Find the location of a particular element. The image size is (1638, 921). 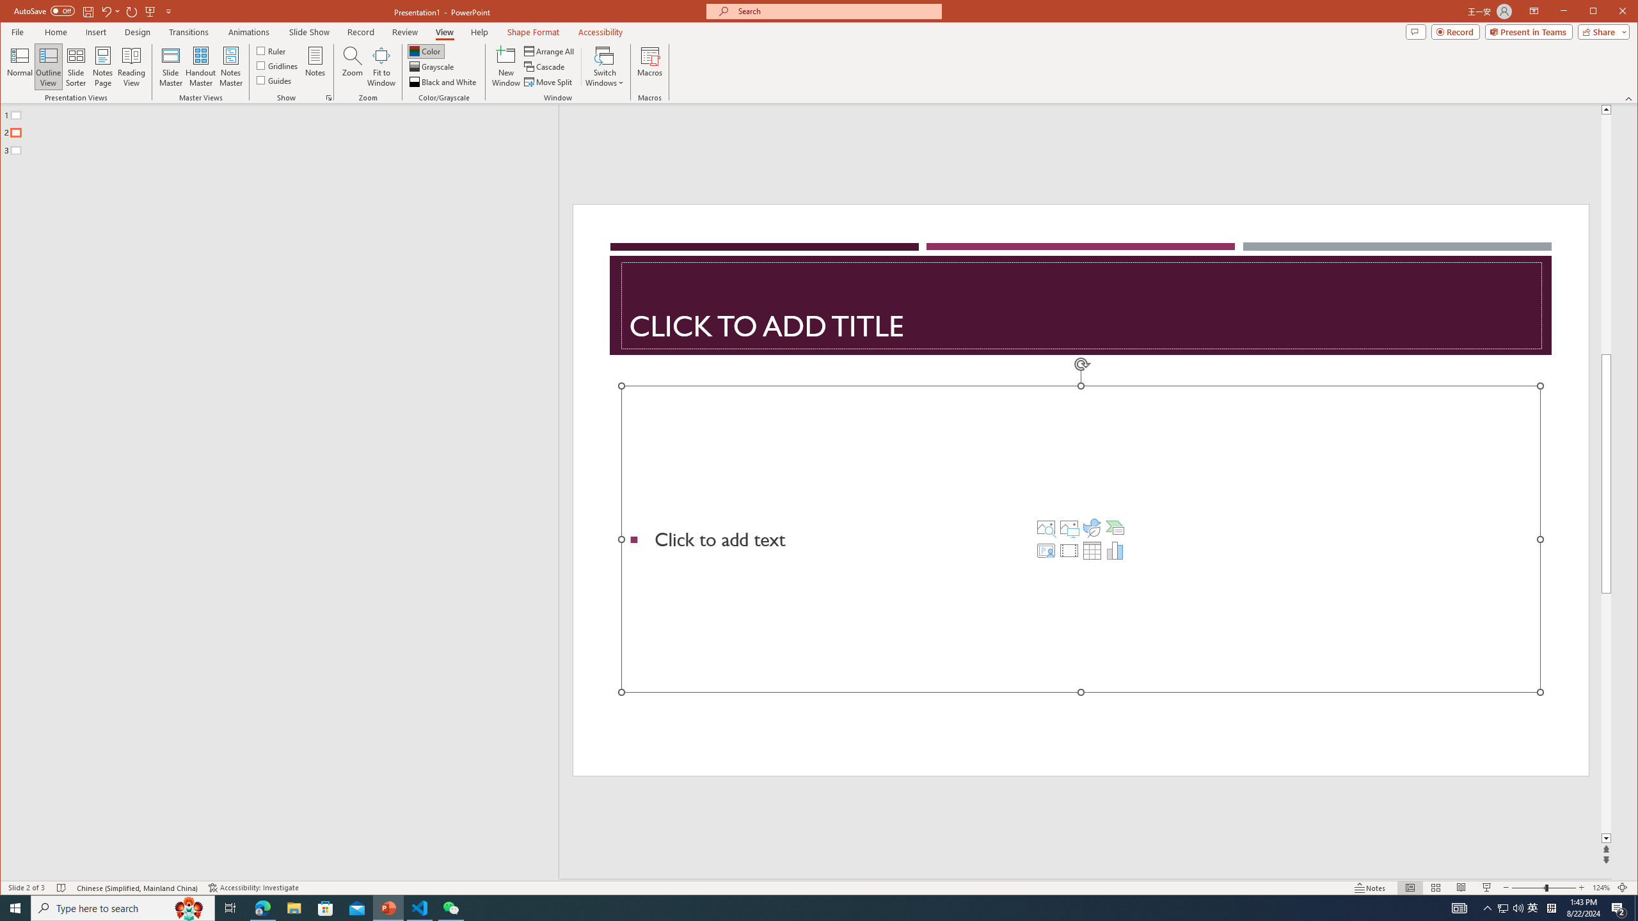

Close is located at coordinates (1625, 12).